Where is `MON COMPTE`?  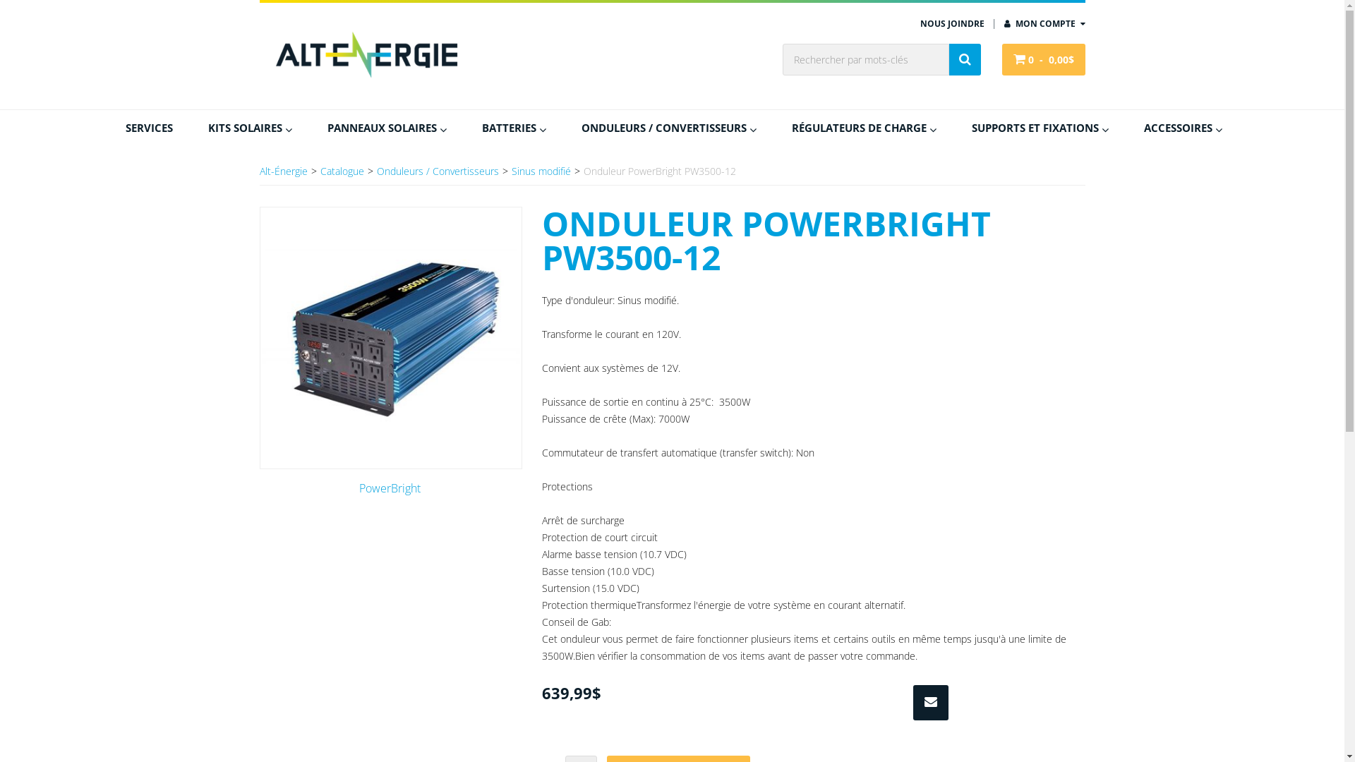 MON COMPTE is located at coordinates (1044, 24).